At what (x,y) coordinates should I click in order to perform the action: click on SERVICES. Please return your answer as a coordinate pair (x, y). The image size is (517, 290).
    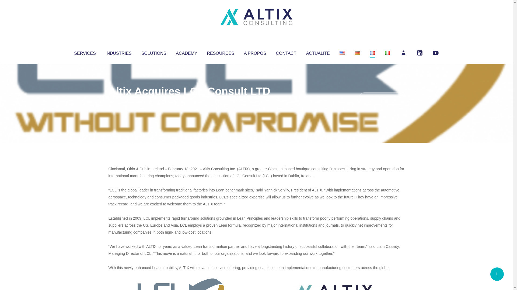
    Looking at the image, I should click on (85, 52).